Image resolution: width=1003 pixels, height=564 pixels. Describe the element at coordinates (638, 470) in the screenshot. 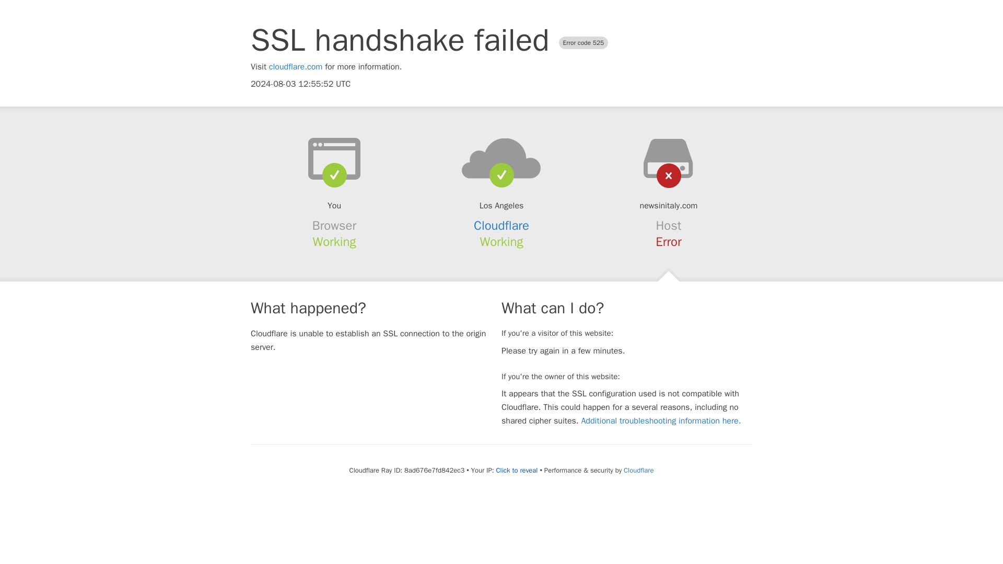

I see `Cloudflare` at that location.